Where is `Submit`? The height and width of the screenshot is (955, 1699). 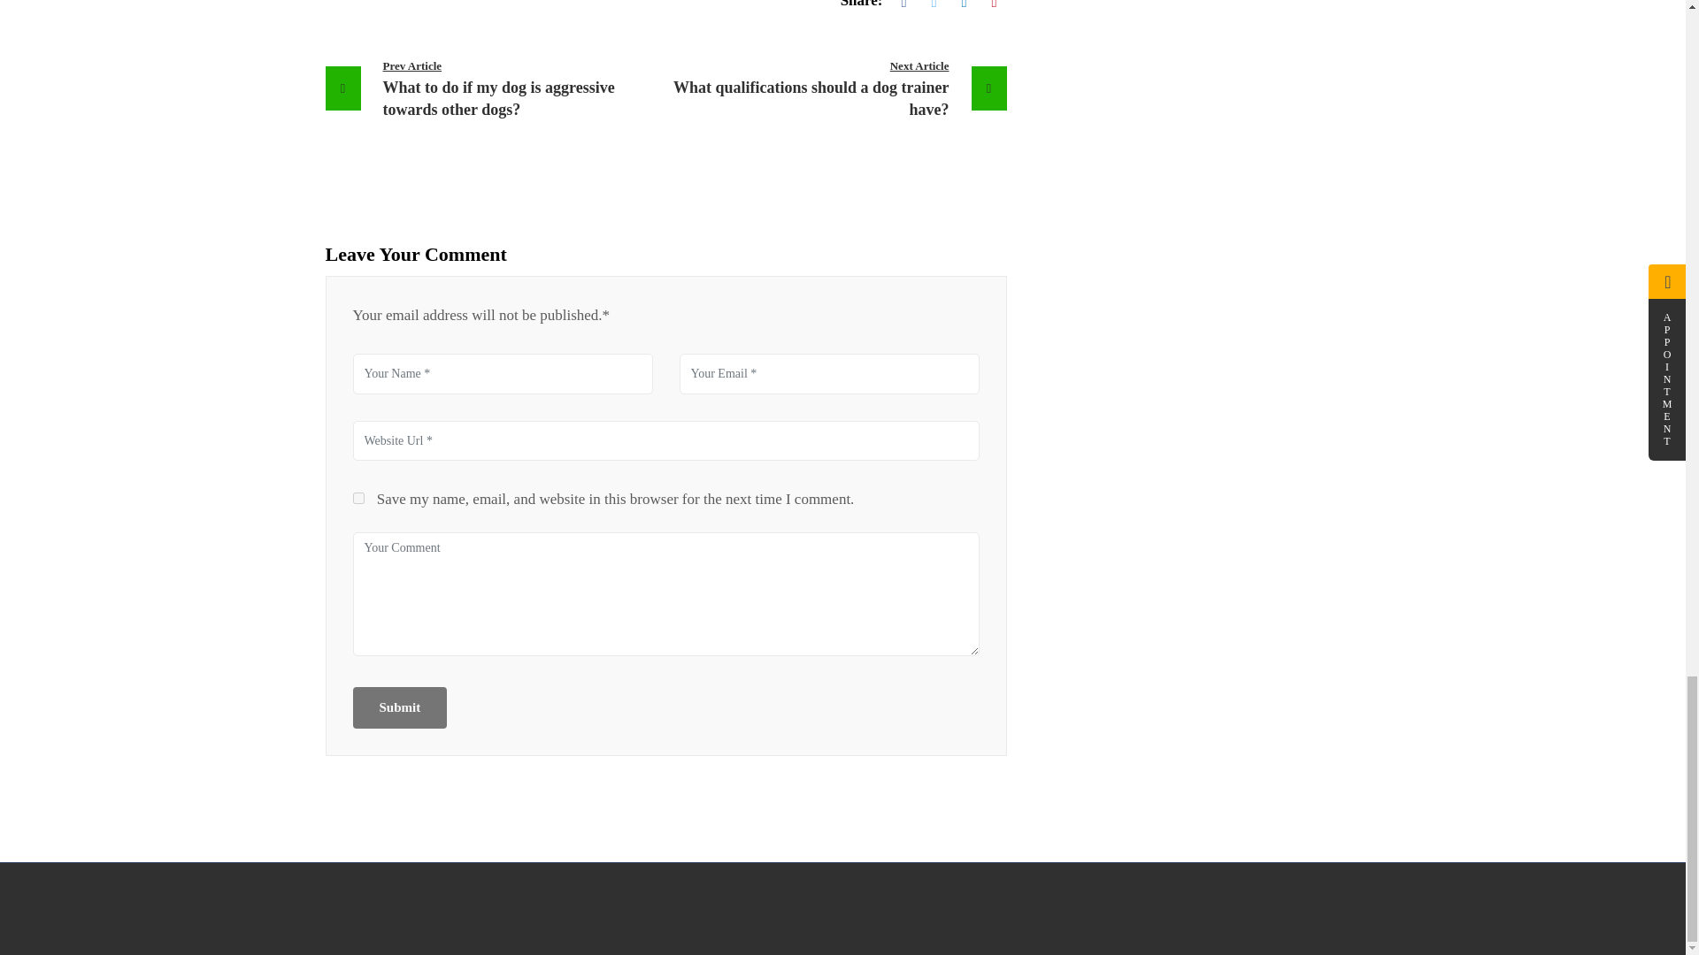 Submit is located at coordinates (398, 707).